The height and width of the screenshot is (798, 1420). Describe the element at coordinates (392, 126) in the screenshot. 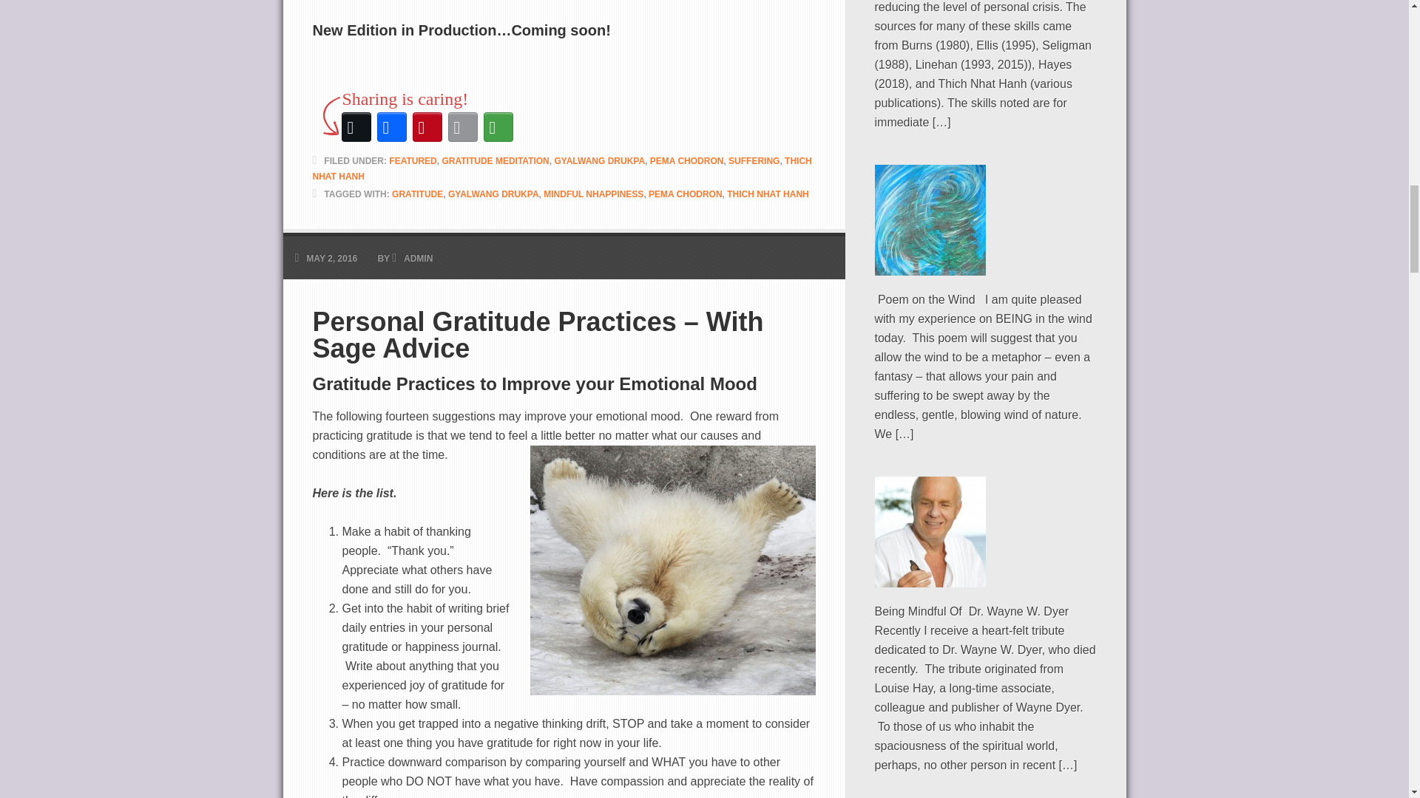

I see `Facebook` at that location.